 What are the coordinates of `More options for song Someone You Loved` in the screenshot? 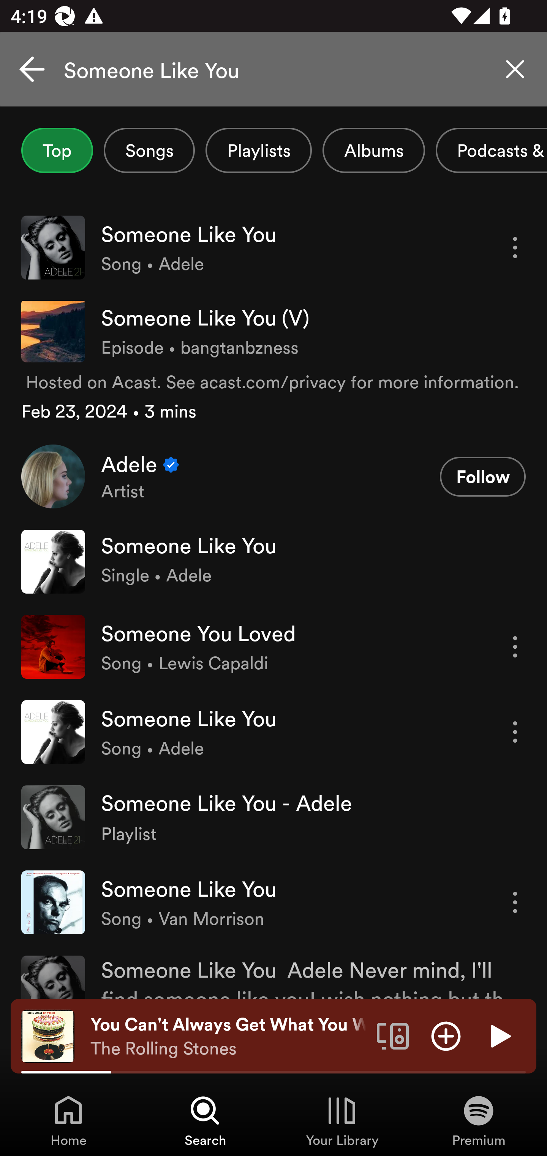 It's located at (515, 646).